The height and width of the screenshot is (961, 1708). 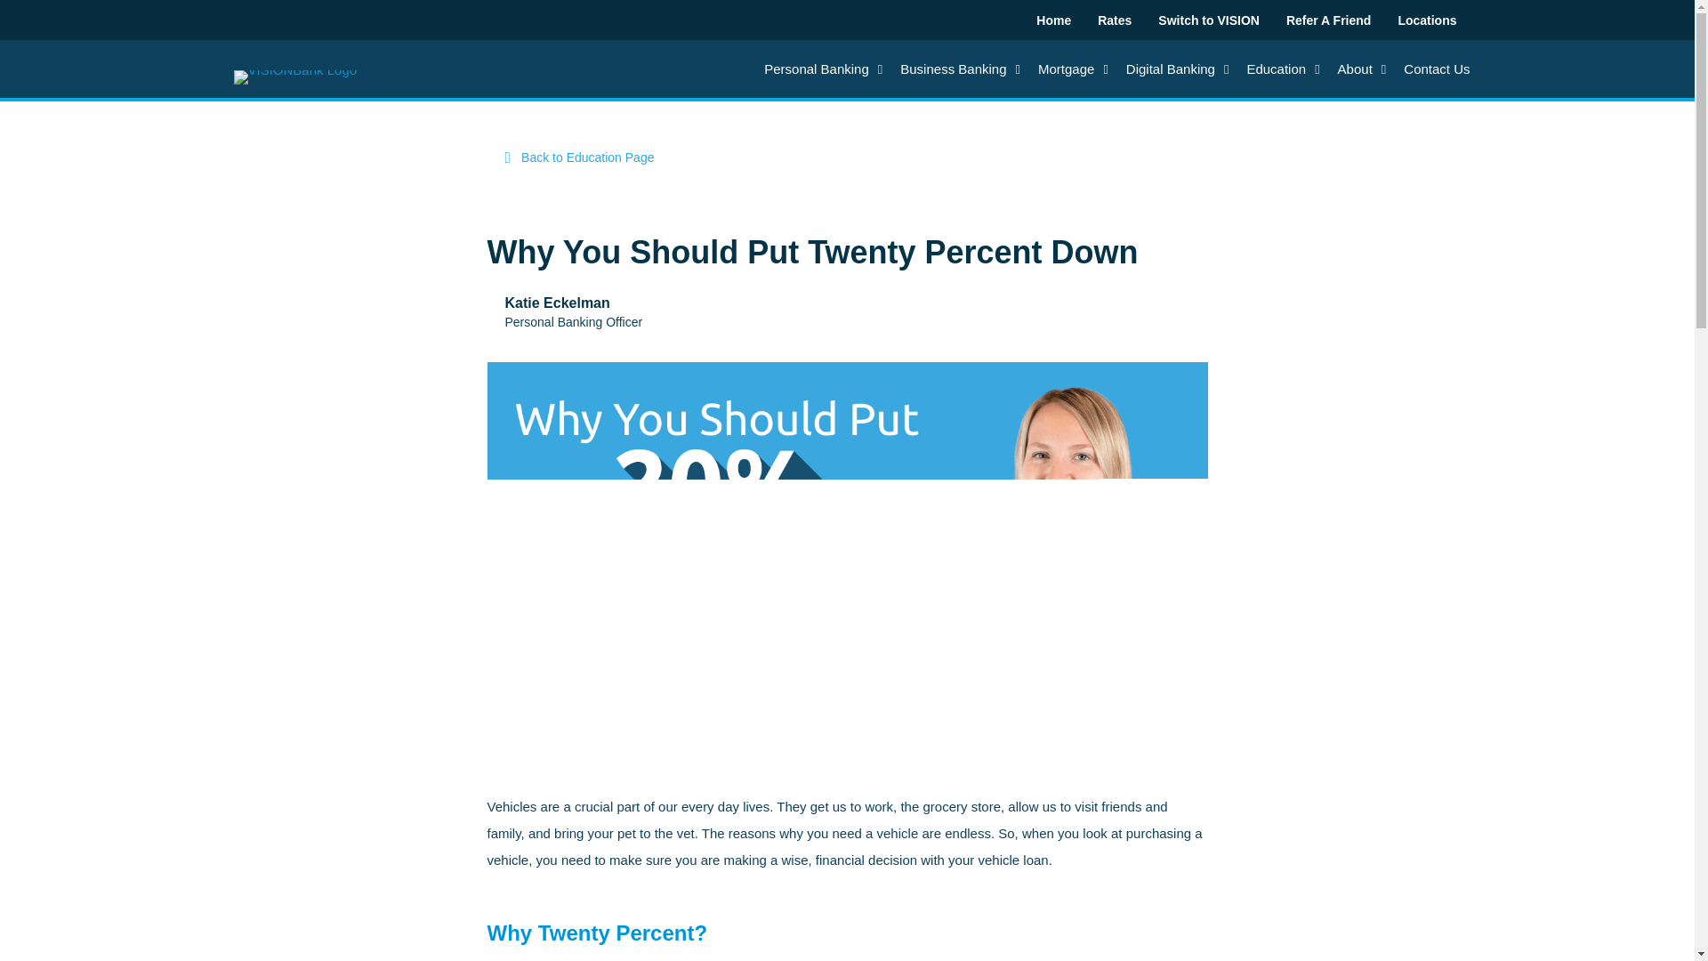 What do you see at coordinates (294, 77) in the screenshot?
I see `VISIONBank-logo` at bounding box center [294, 77].